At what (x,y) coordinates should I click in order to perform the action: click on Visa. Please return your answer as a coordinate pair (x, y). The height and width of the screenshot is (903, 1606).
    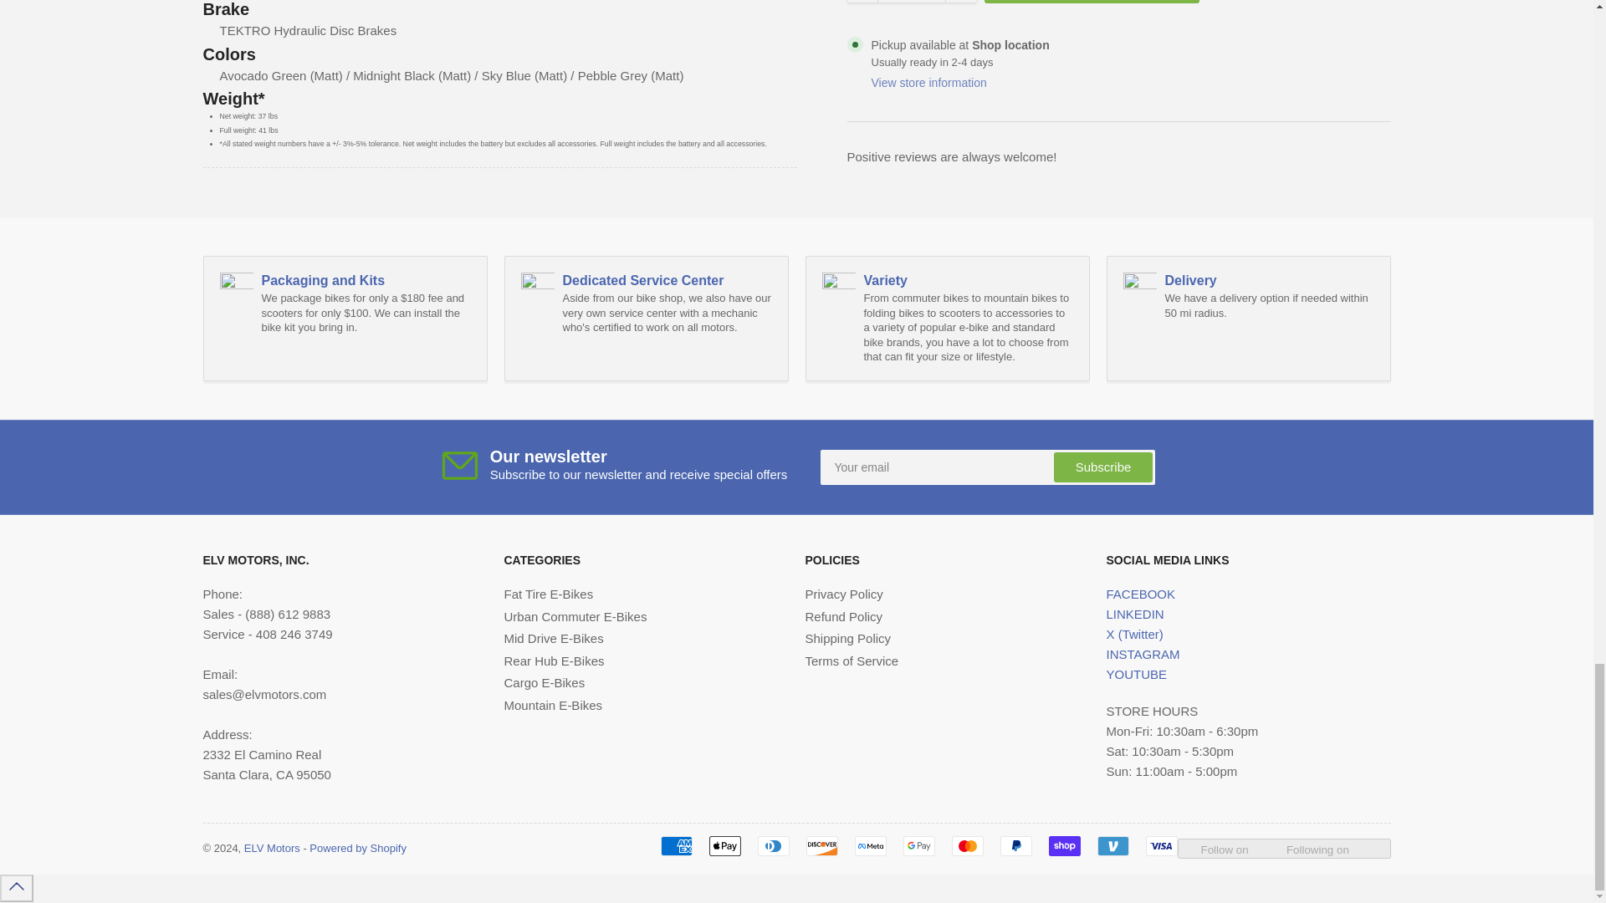
    Looking at the image, I should click on (1161, 846).